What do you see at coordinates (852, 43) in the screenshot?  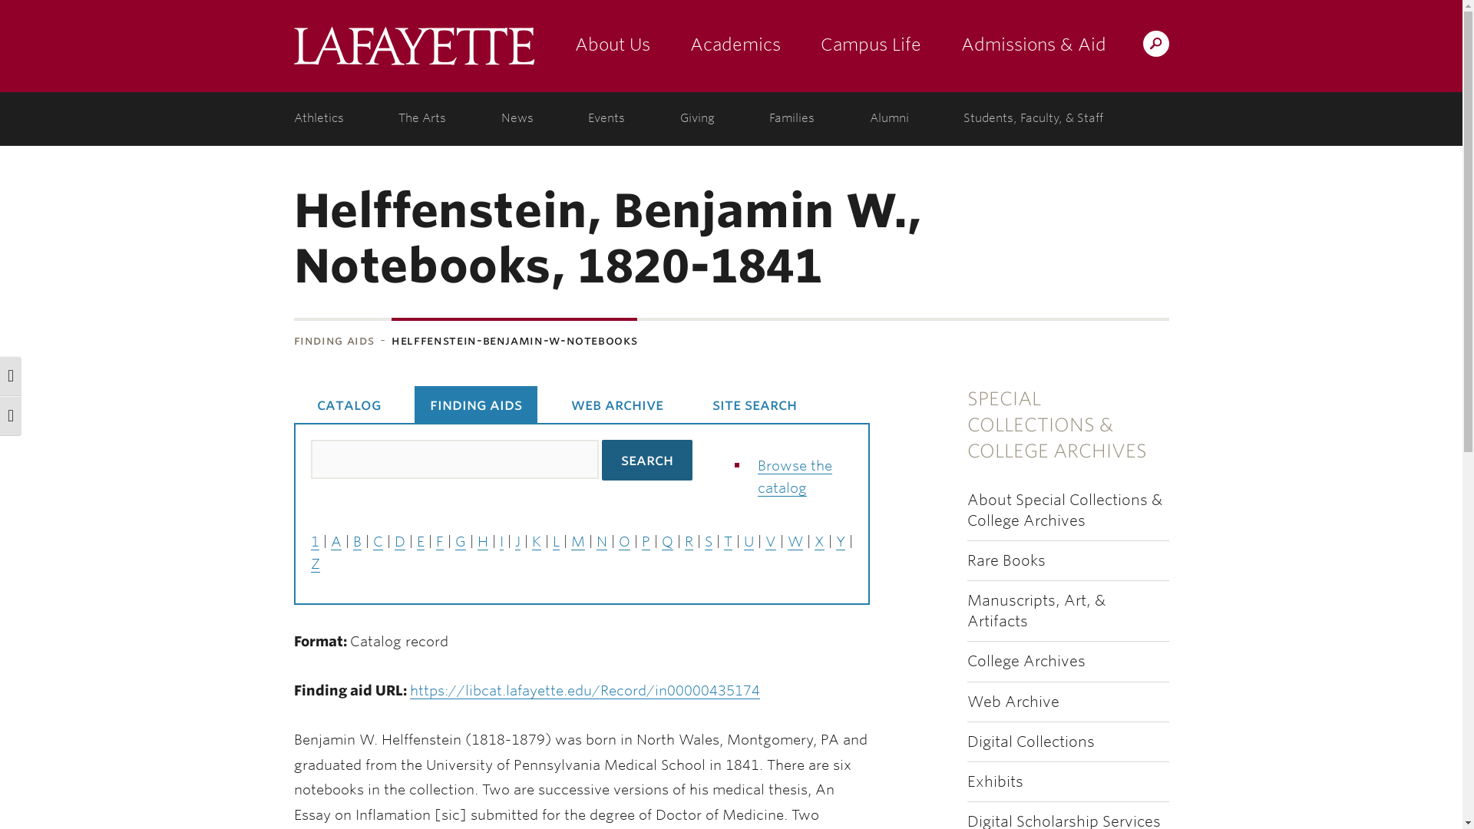 I see `Search` at bounding box center [852, 43].